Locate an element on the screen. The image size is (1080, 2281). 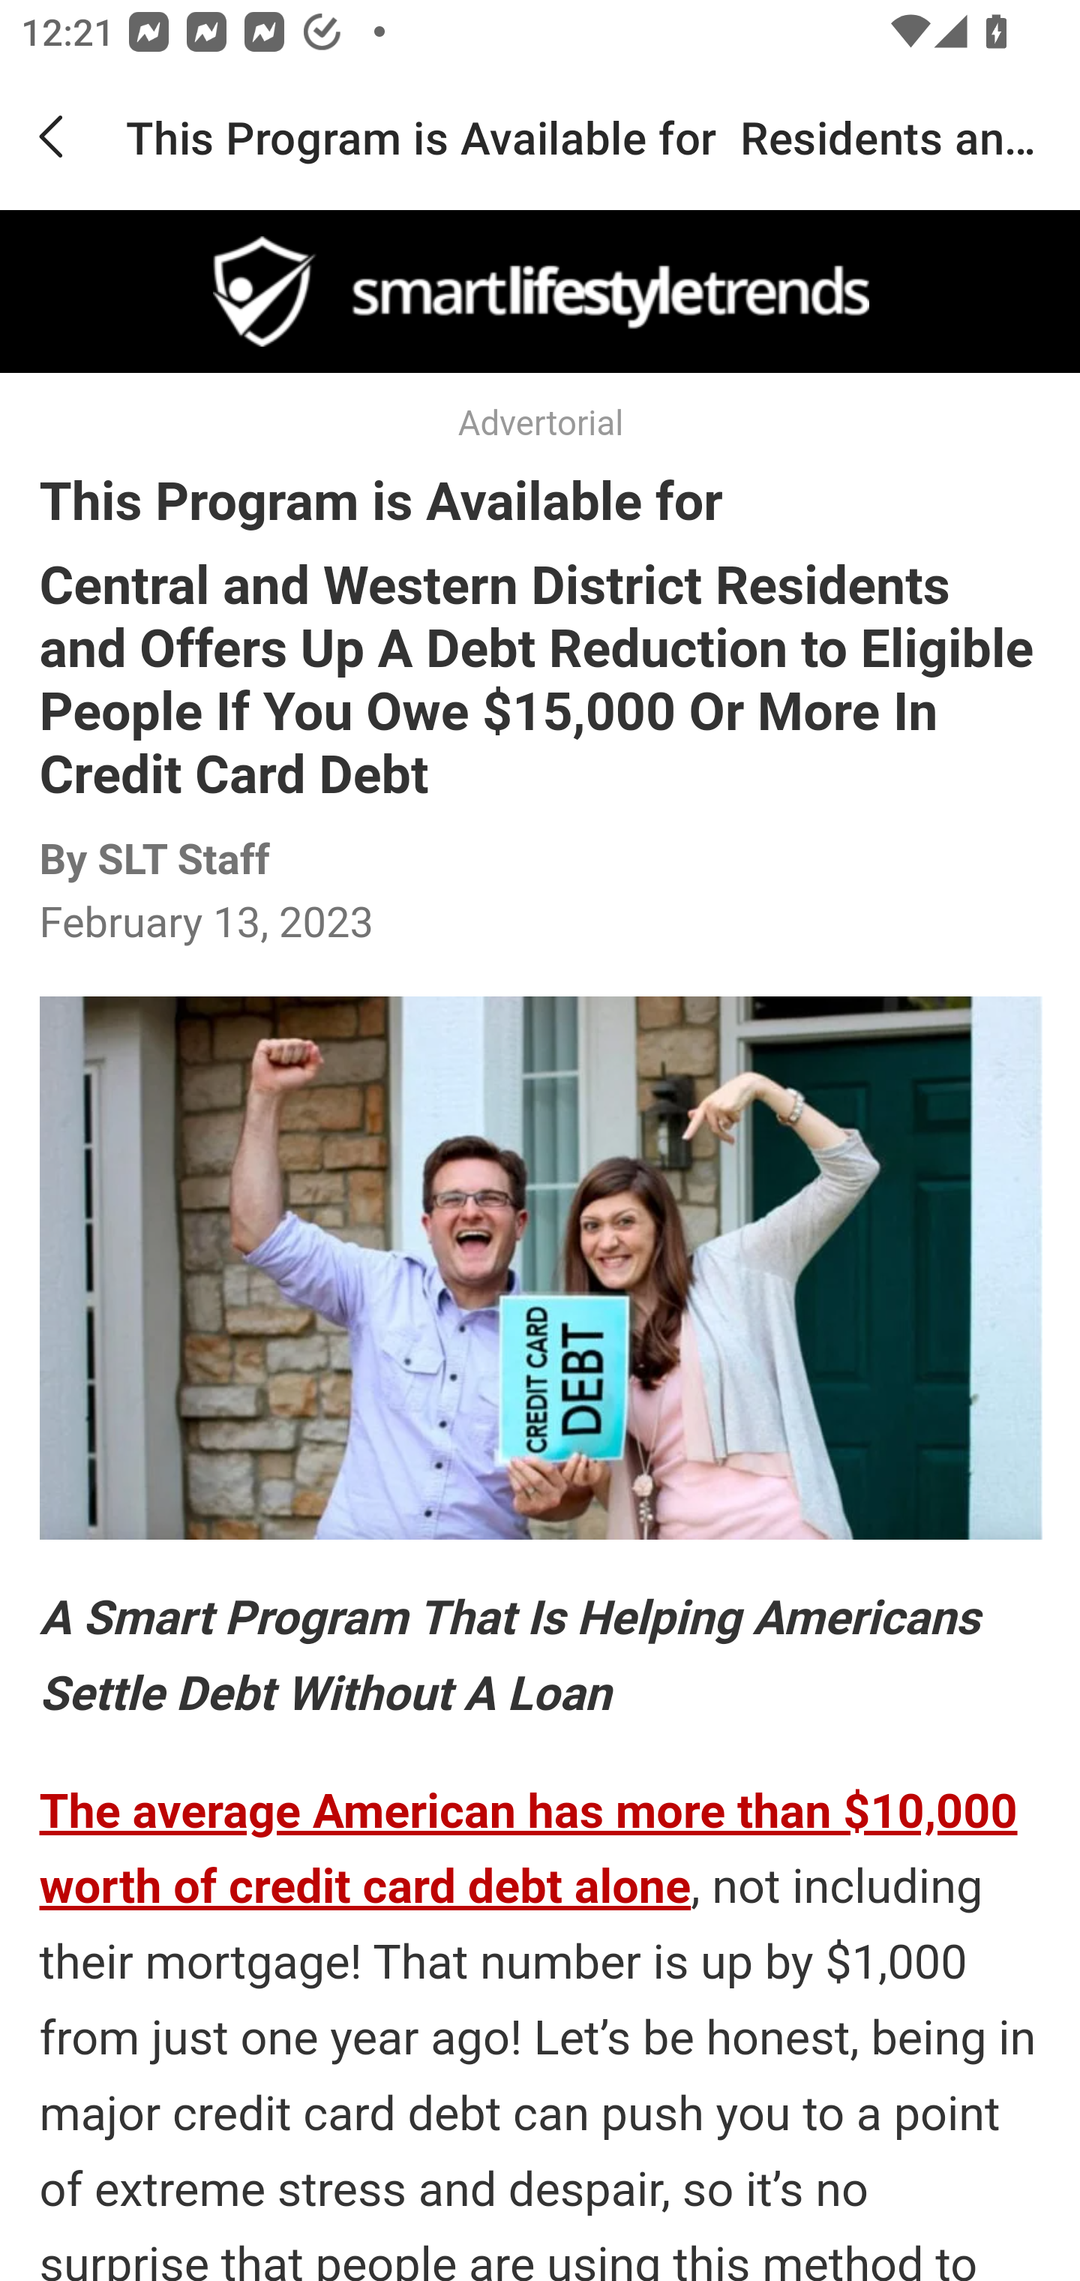
smartlifestyletrends is located at coordinates (540, 293).